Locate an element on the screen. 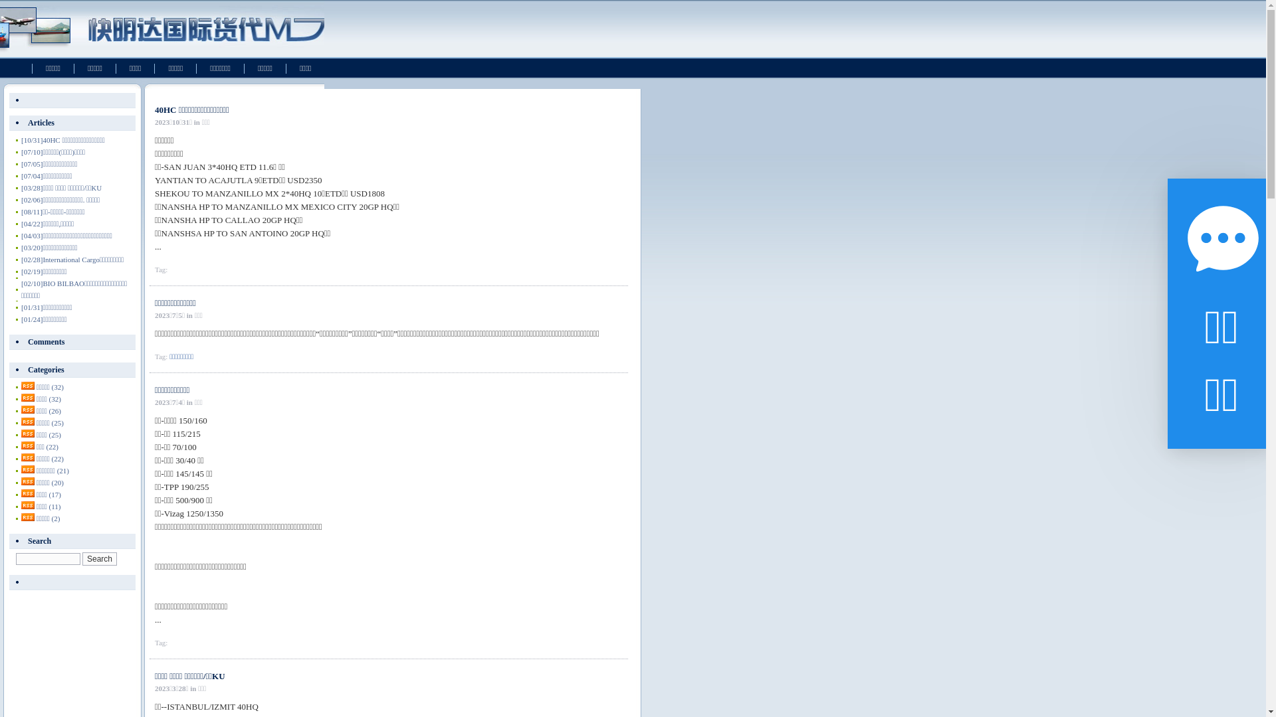  rss is located at coordinates (28, 481).